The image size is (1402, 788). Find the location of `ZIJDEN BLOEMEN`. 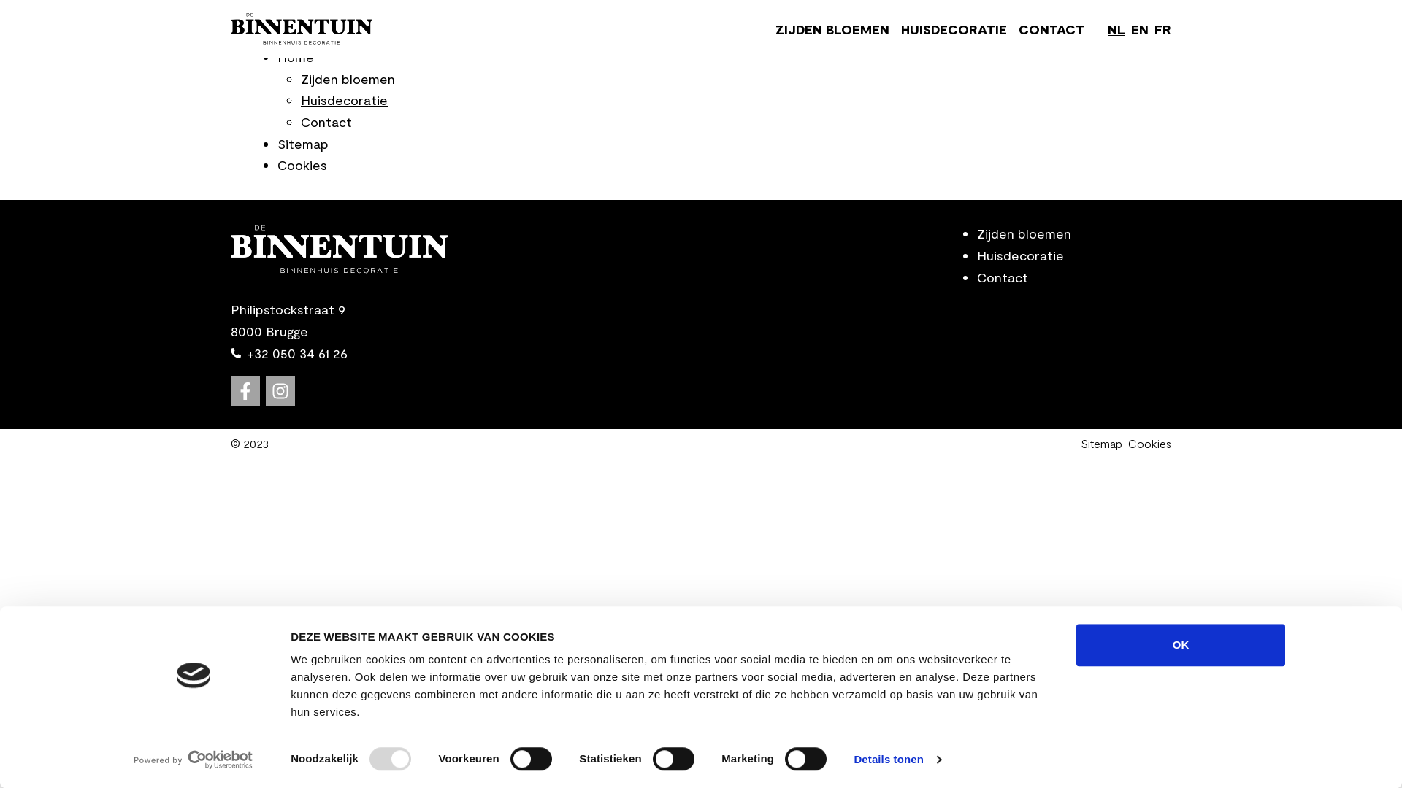

ZIJDEN BLOEMEN is located at coordinates (832, 29).